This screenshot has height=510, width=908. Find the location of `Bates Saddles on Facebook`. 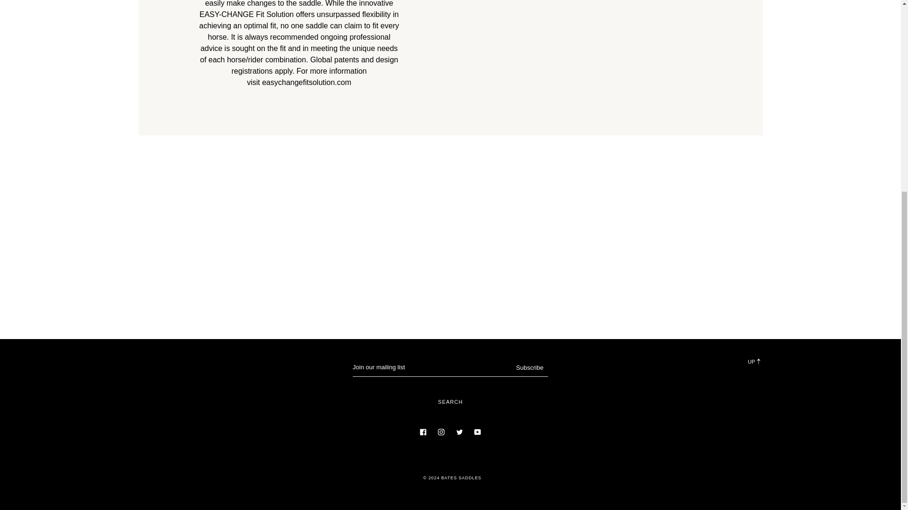

Bates Saddles on Facebook is located at coordinates (423, 432).